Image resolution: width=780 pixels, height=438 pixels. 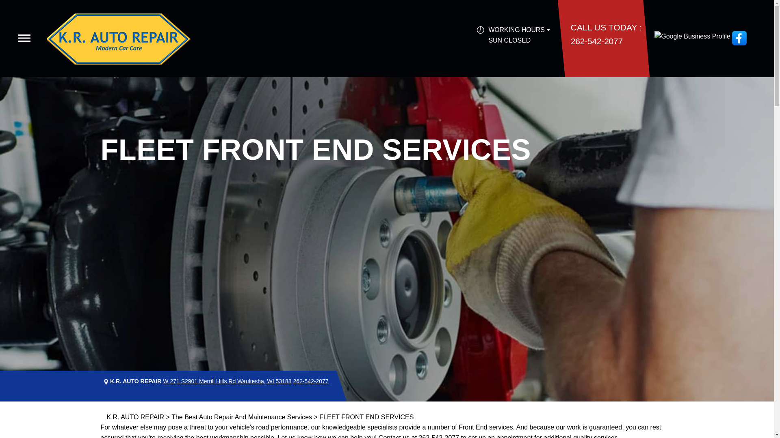 I want to click on W 271 S2901 Merrill Hills Rd Waukesha, WI 53188, so click(x=227, y=381).